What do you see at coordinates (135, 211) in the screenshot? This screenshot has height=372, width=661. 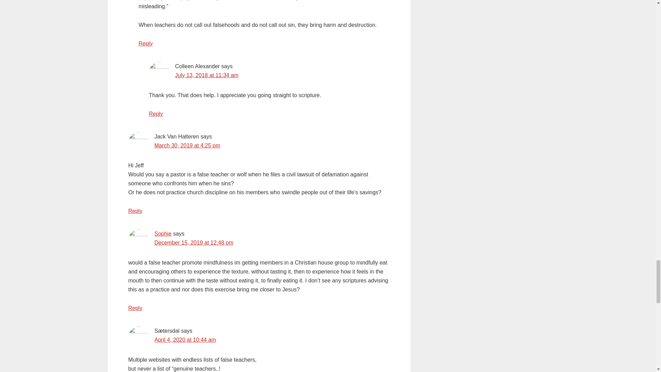 I see `Reply` at bounding box center [135, 211].